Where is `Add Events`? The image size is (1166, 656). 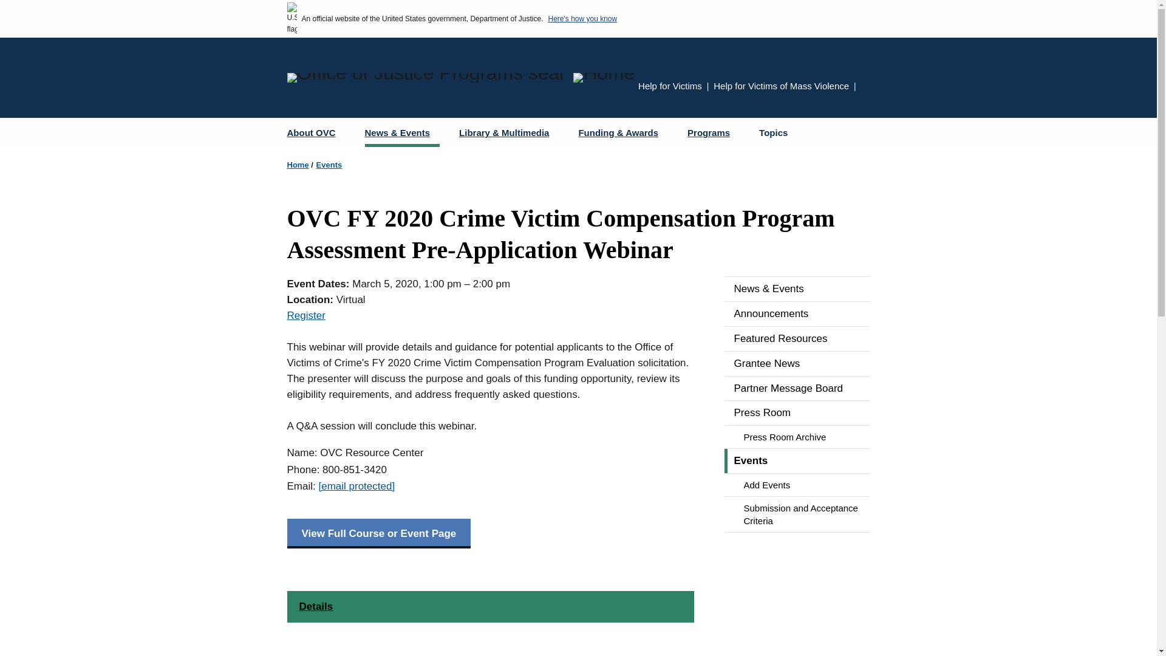
Add Events is located at coordinates (797, 485).